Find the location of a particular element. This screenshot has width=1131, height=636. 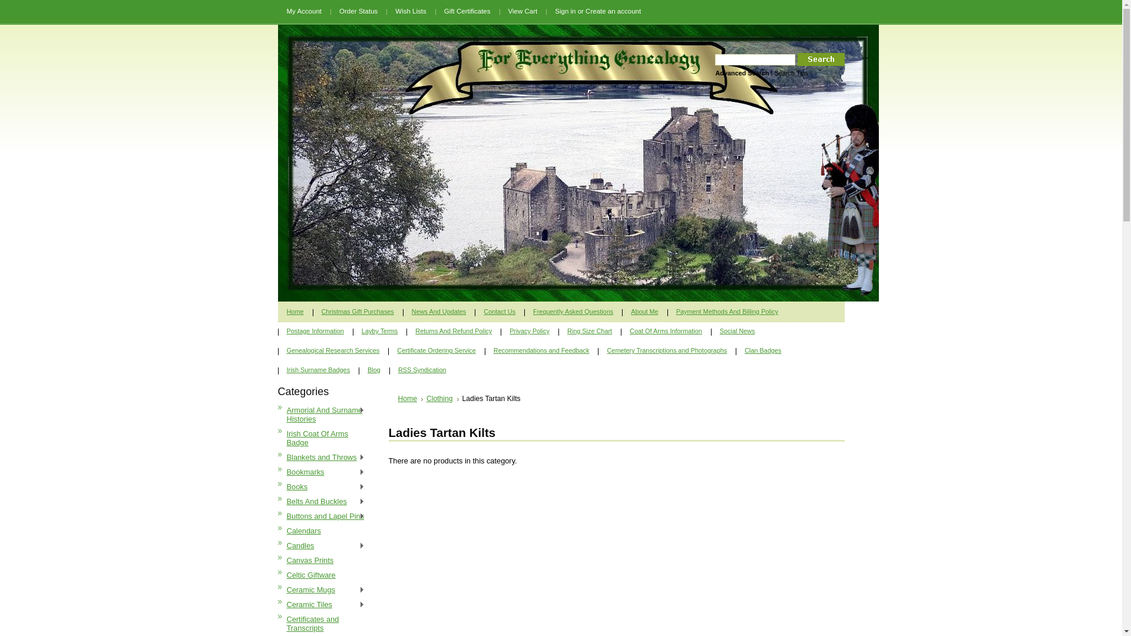

View Cart is located at coordinates (523, 11).